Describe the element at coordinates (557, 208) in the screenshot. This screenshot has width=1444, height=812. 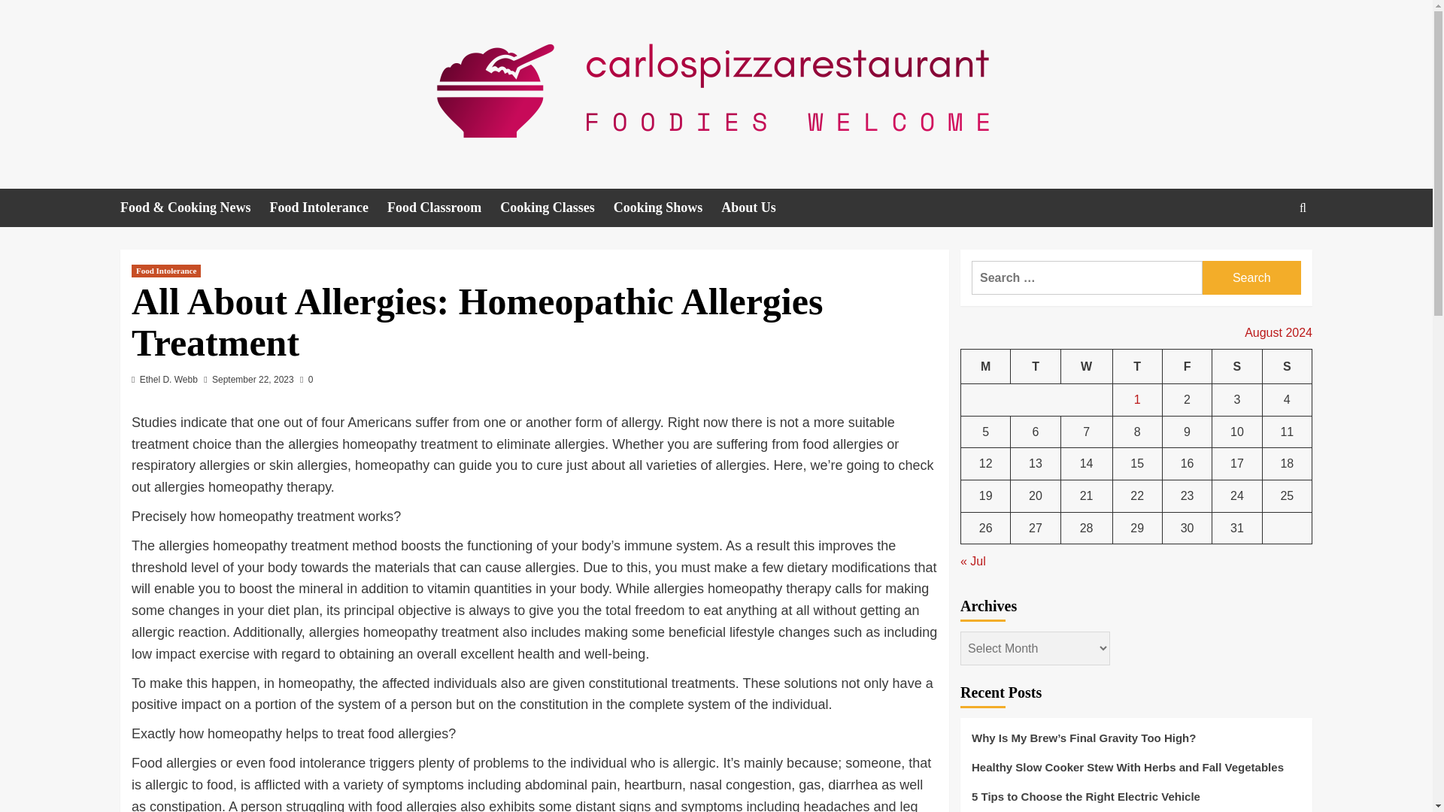
I see `Cooking Classes` at that location.